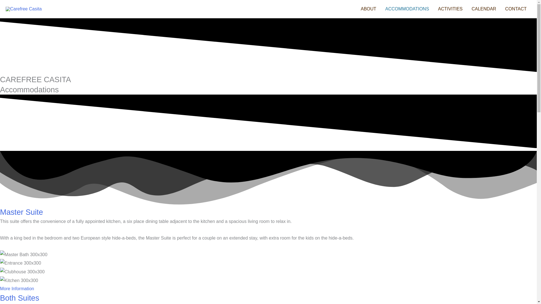 This screenshot has width=541, height=304. What do you see at coordinates (21, 212) in the screenshot?
I see `Master Suite` at bounding box center [21, 212].